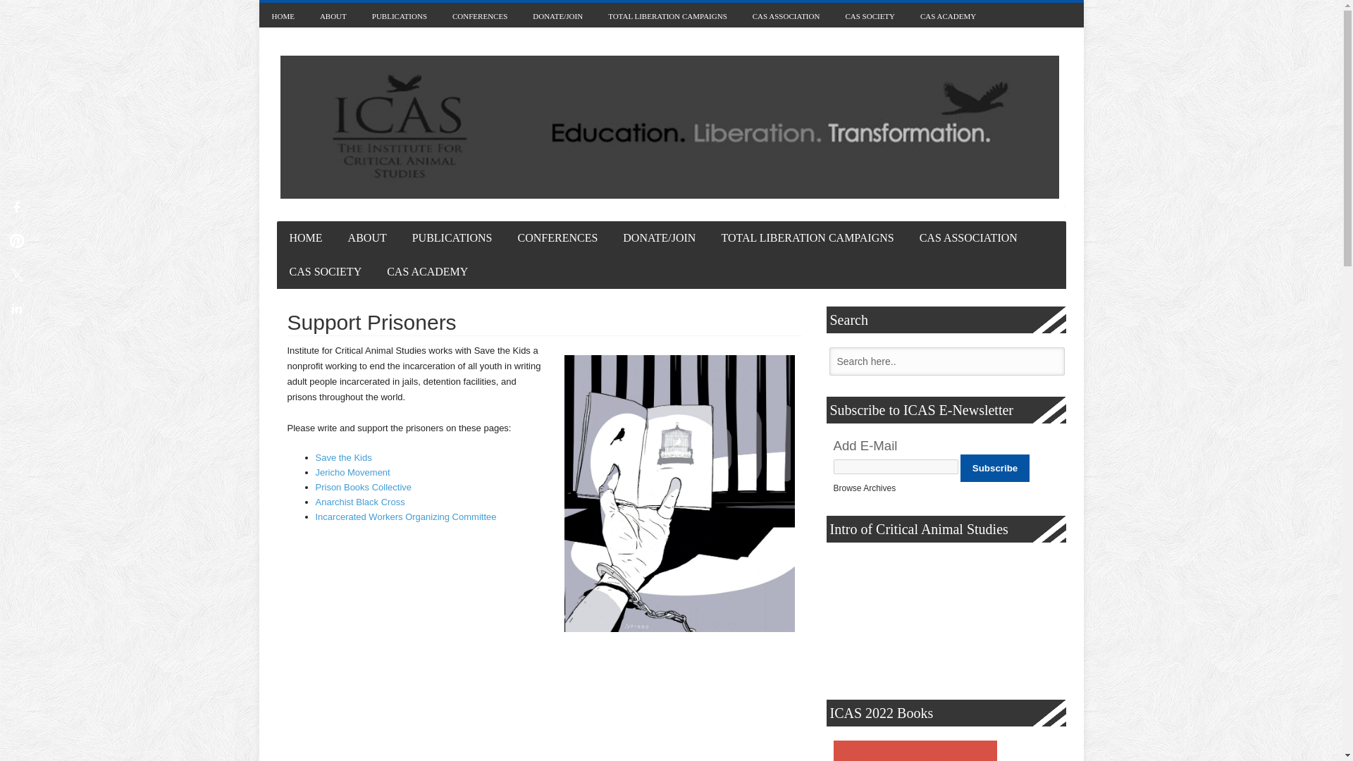 This screenshot has height=761, width=1353. What do you see at coordinates (946, 361) in the screenshot?
I see `Search here..` at bounding box center [946, 361].